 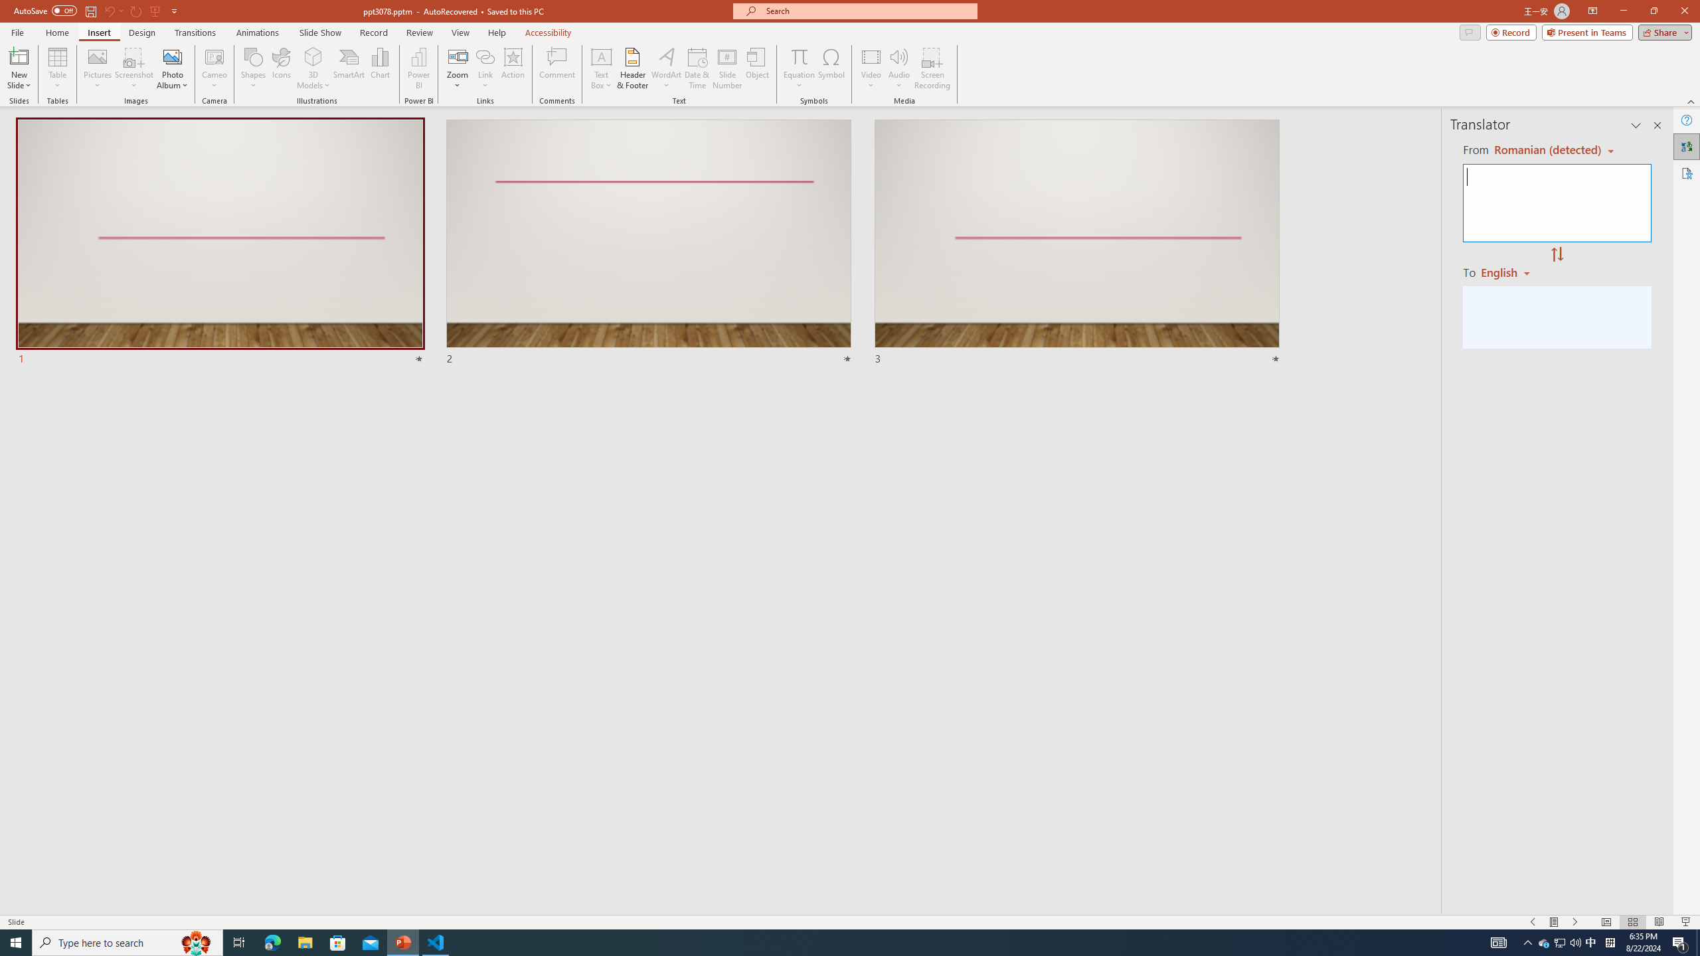 I want to click on Date & Time..., so click(x=697, y=68).